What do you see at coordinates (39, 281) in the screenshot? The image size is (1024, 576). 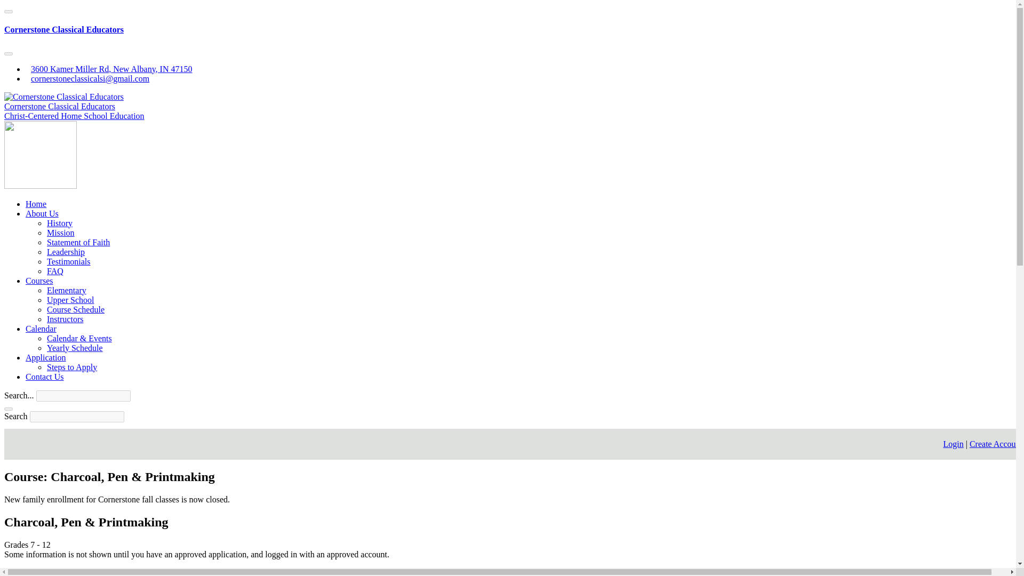 I see `Courses` at bounding box center [39, 281].